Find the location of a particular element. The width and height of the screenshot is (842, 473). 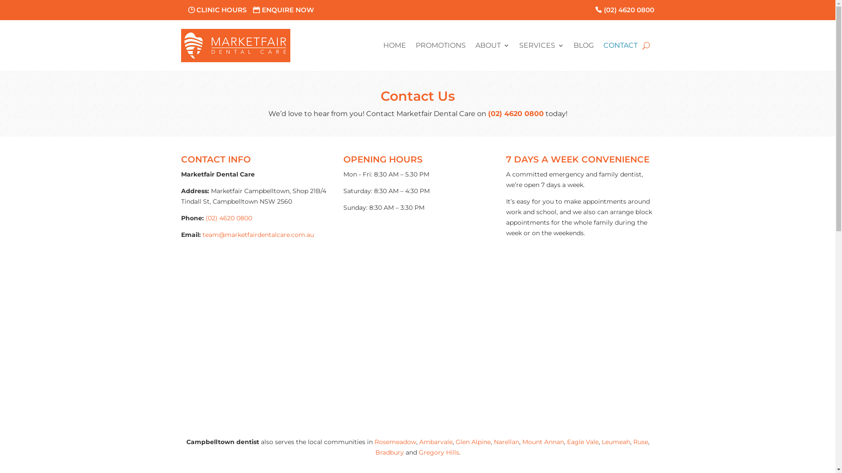

Eagle Vale is located at coordinates (582, 441).